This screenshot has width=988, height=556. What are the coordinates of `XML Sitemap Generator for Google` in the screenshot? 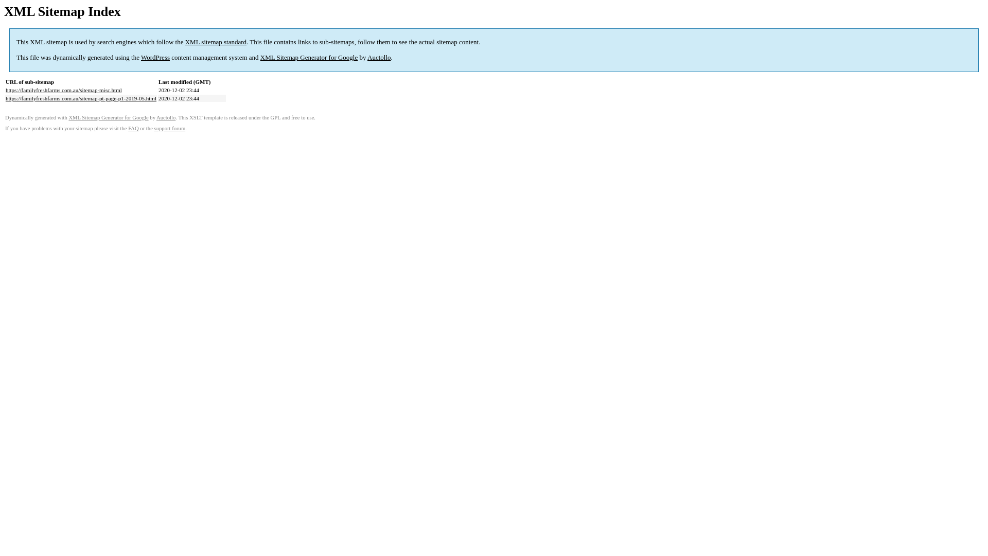 It's located at (108, 117).